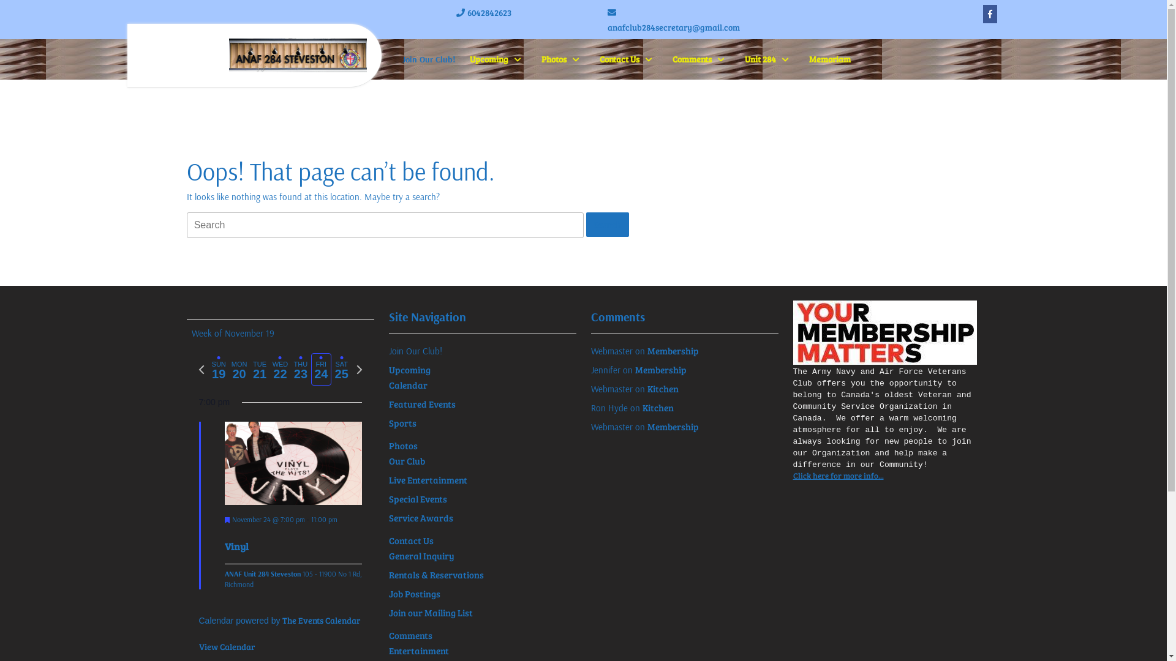 The height and width of the screenshot is (661, 1176). What do you see at coordinates (770, 59) in the screenshot?
I see `Unit 284` at bounding box center [770, 59].